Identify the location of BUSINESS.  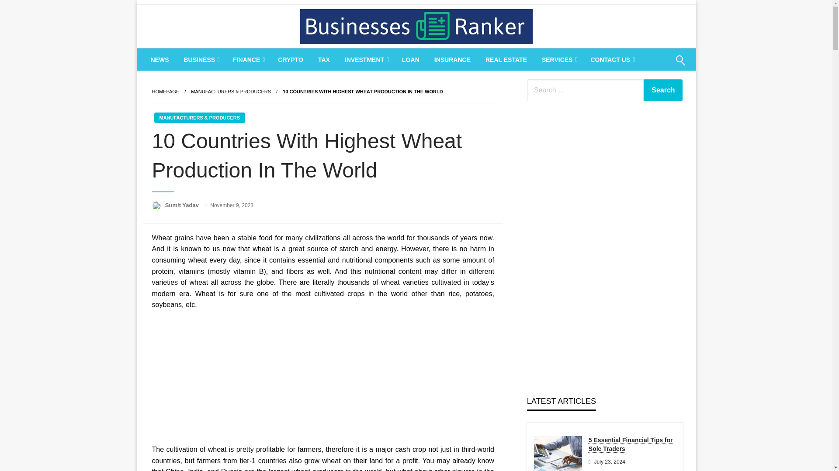
(201, 60).